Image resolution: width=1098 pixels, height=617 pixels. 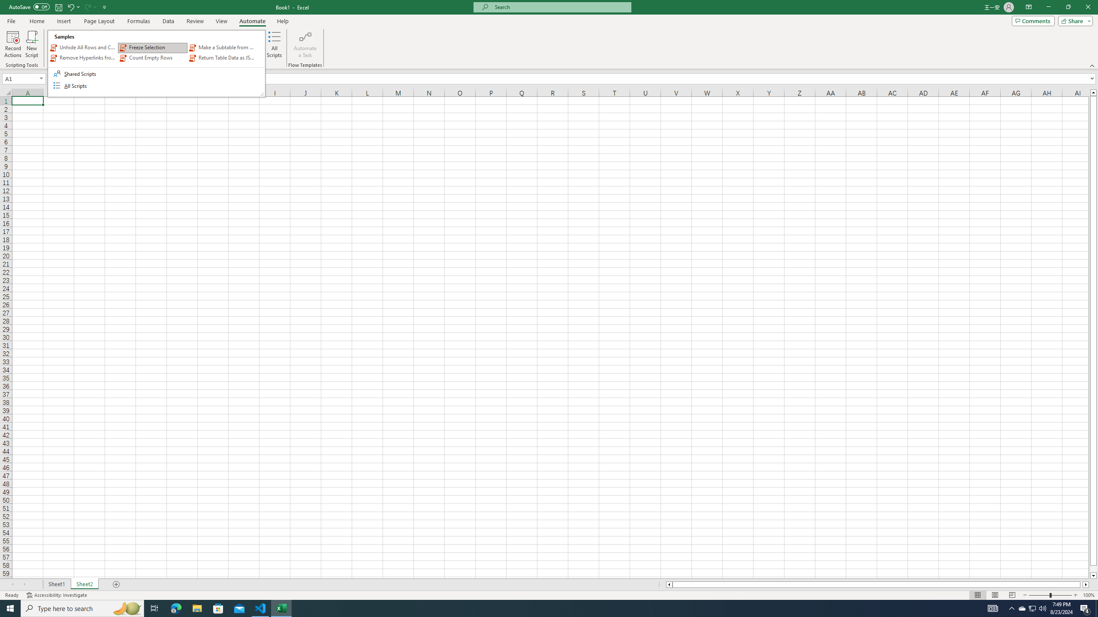 What do you see at coordinates (1039, 595) in the screenshot?
I see `Zoom Out` at bounding box center [1039, 595].